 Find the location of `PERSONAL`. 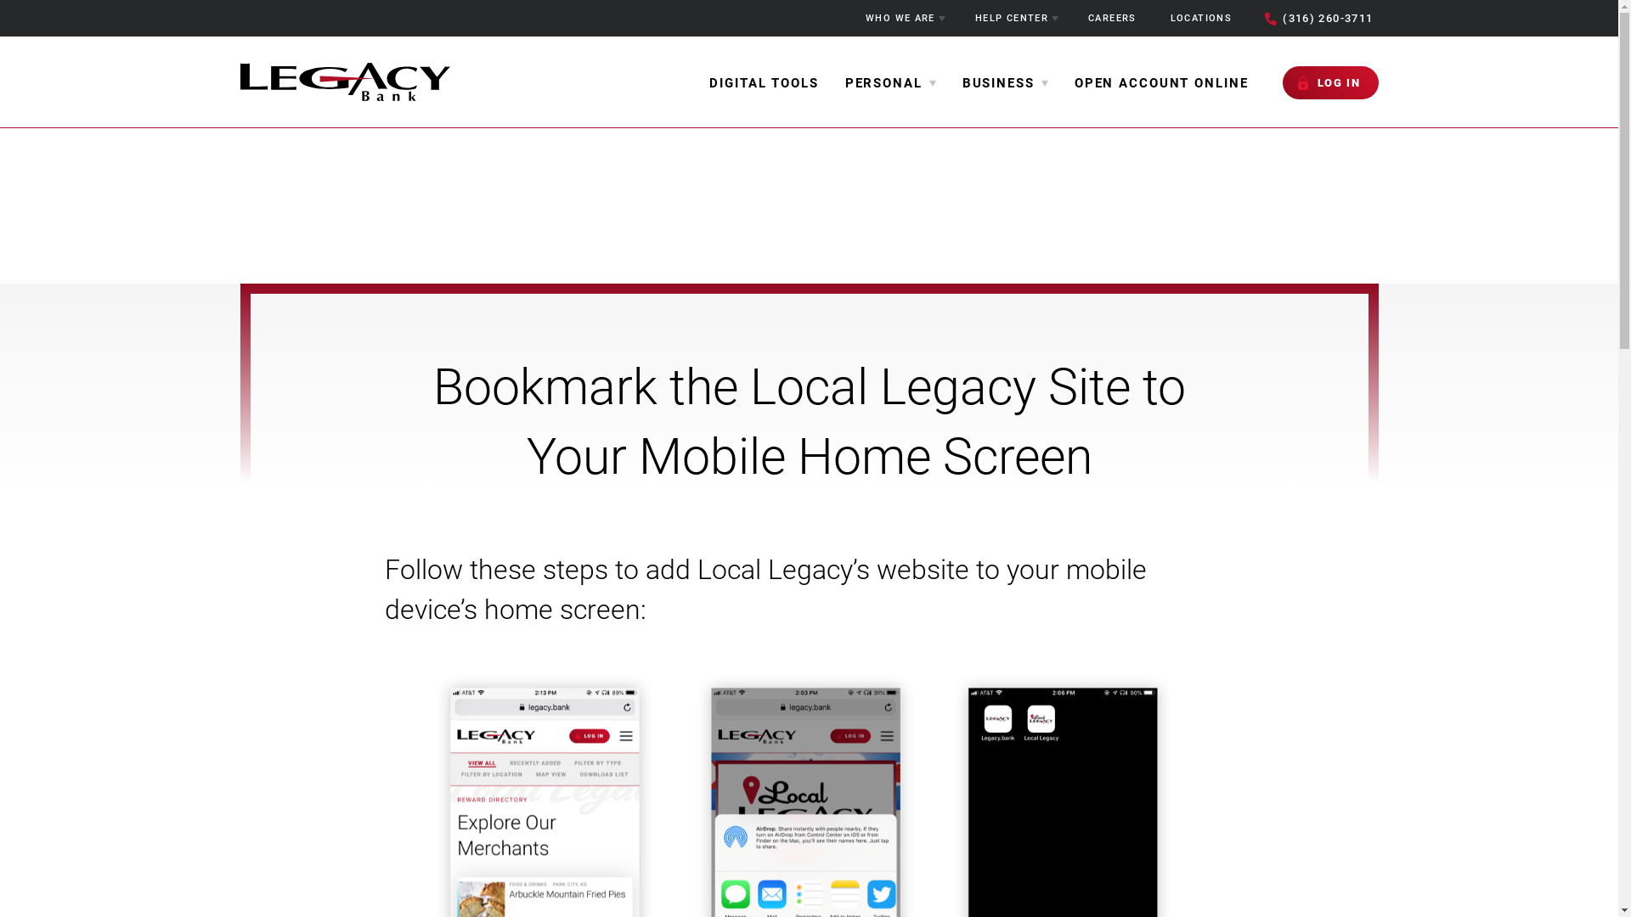

PERSONAL is located at coordinates (890, 82).